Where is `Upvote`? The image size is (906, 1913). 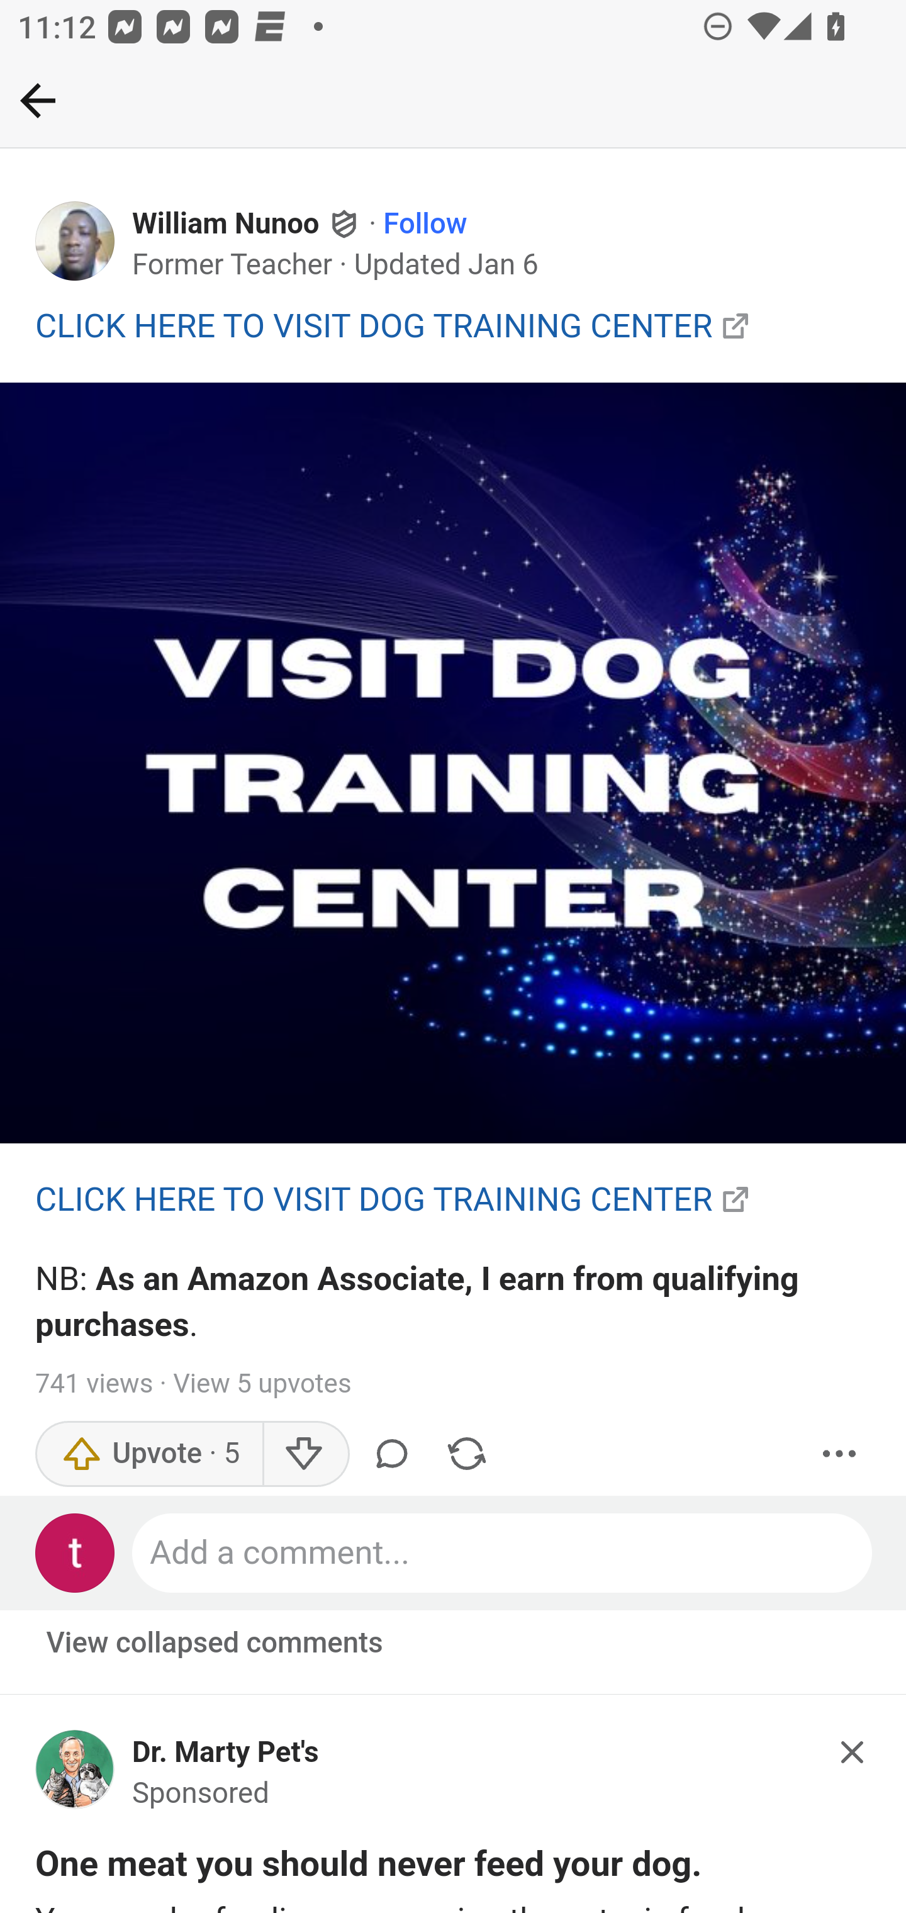 Upvote is located at coordinates (150, 1454).